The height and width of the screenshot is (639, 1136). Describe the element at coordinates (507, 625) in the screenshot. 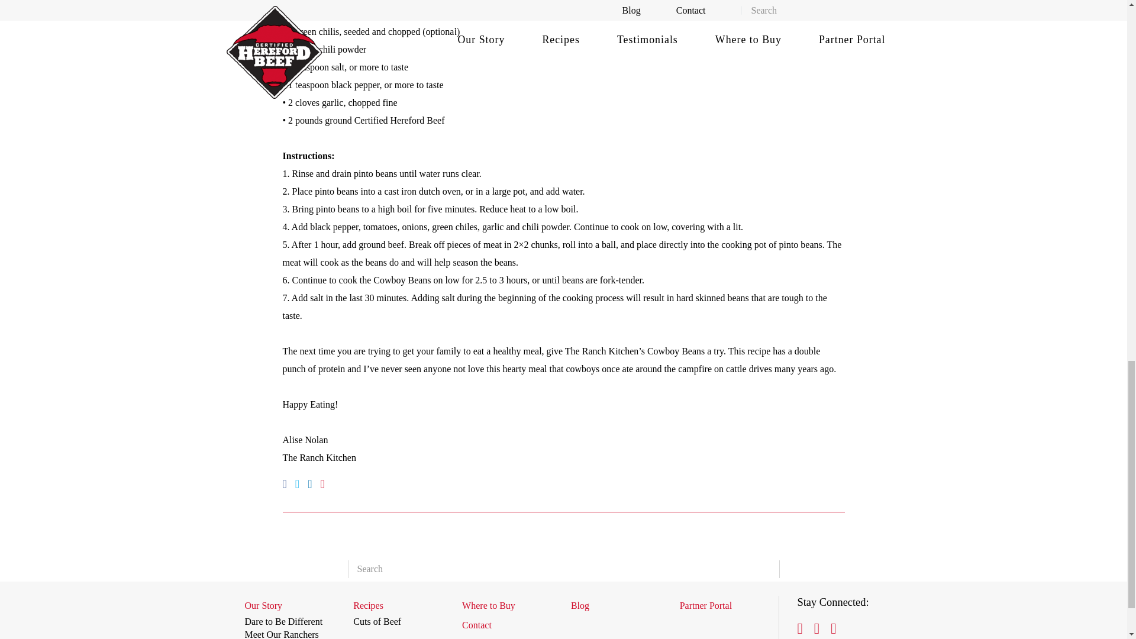

I see `Contact` at that location.